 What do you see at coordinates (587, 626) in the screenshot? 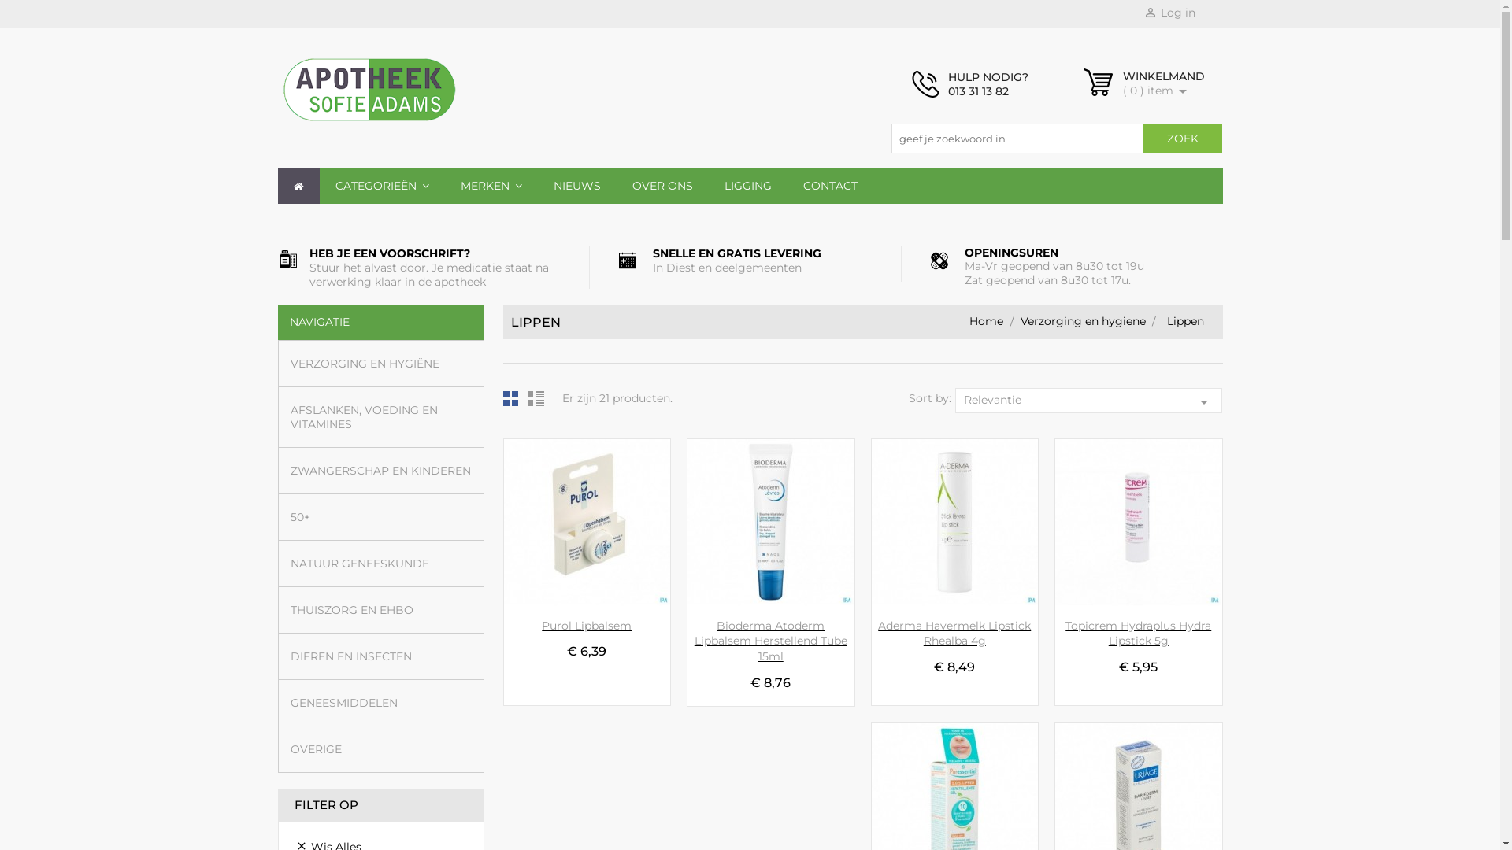
I see `Purol Lipbalsem` at bounding box center [587, 626].